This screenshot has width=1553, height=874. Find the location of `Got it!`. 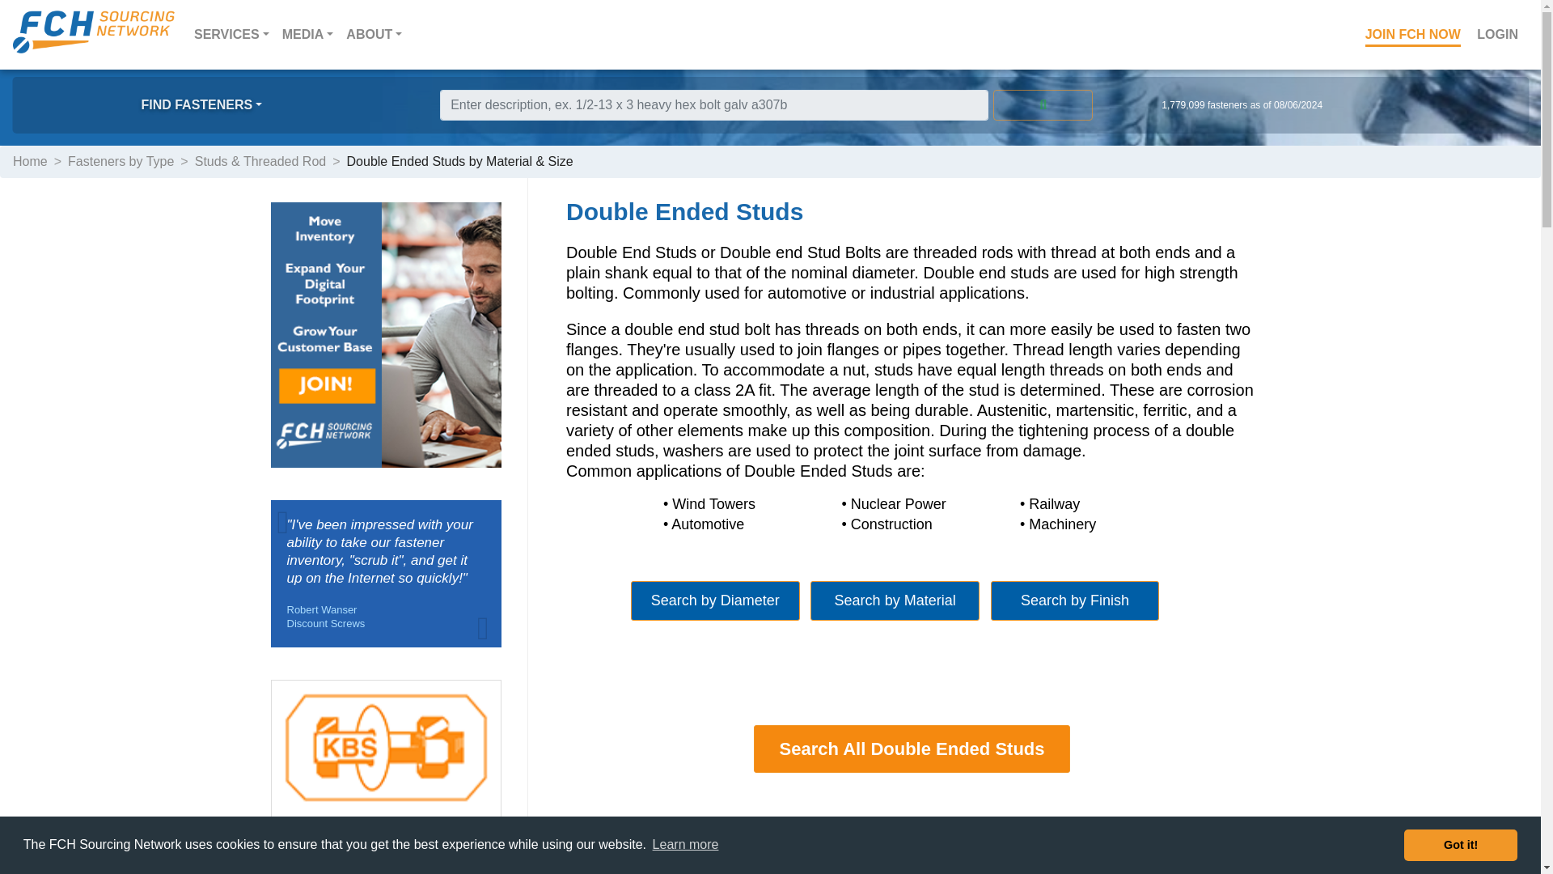

Got it! is located at coordinates (1460, 844).